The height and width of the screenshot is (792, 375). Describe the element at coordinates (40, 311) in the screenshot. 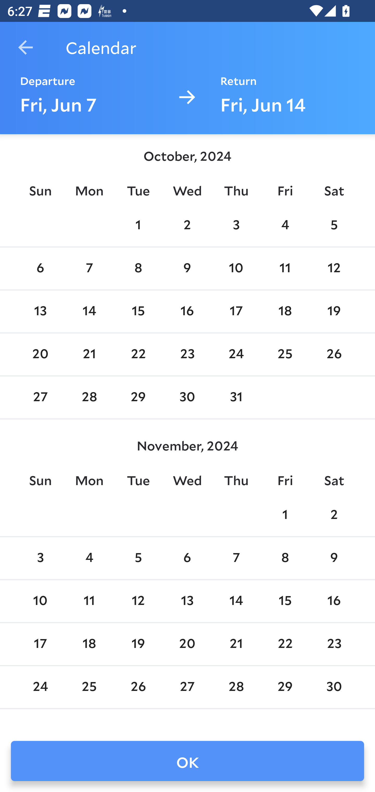

I see `13` at that location.